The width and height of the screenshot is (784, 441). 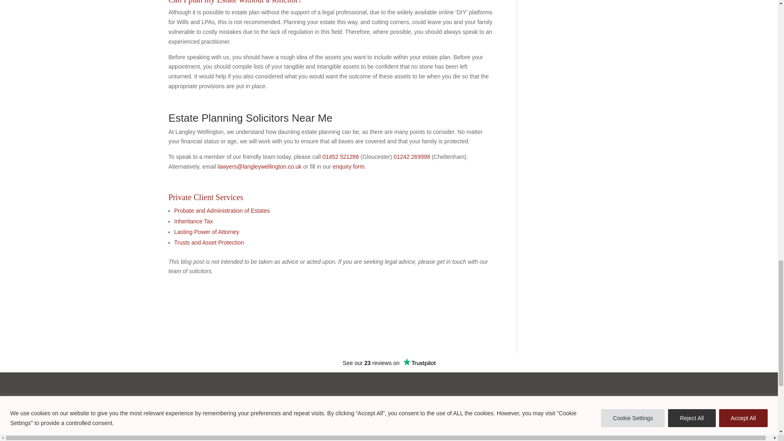 What do you see at coordinates (83, 439) in the screenshot?
I see `Follow on Twitter` at bounding box center [83, 439].